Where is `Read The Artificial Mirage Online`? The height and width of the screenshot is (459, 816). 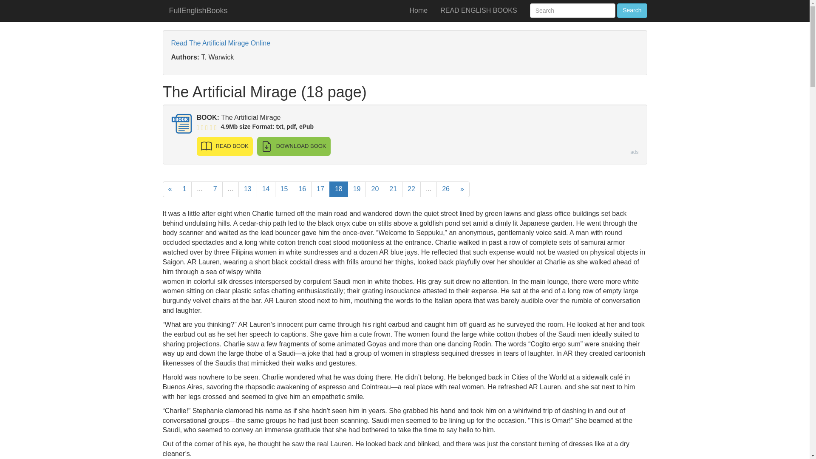 Read The Artificial Mirage Online is located at coordinates (220, 43).